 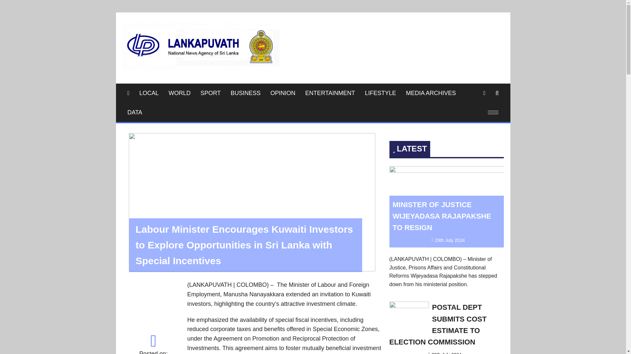 I want to click on ENTERTAINMENT, so click(x=330, y=93).